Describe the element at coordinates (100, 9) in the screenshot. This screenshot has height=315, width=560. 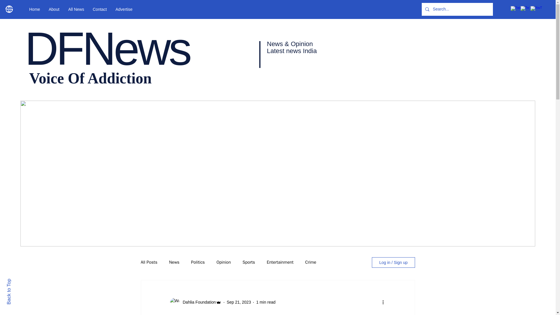
I see `Contact` at that location.